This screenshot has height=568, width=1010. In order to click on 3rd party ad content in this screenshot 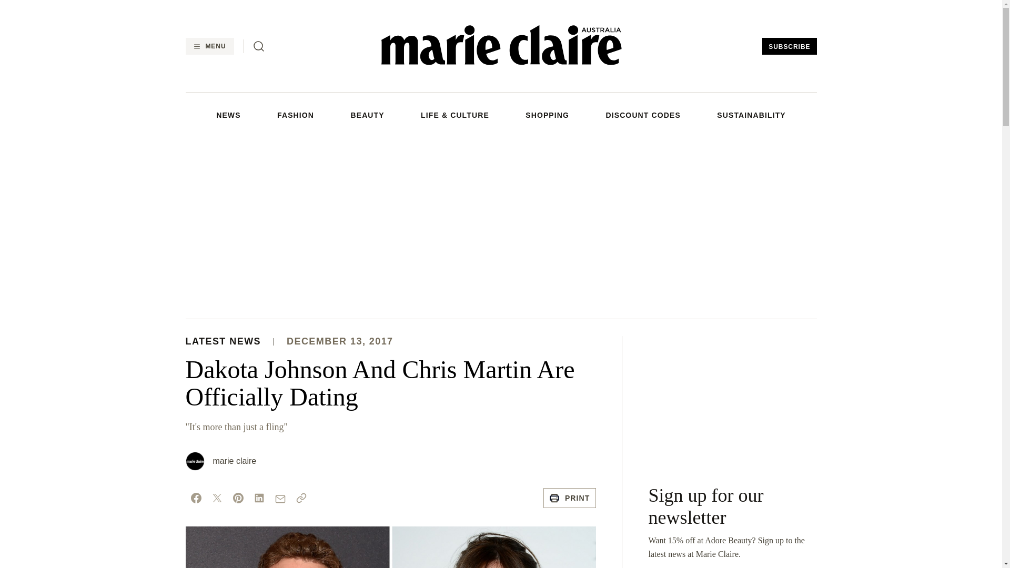, I will do `click(500, 226)`.